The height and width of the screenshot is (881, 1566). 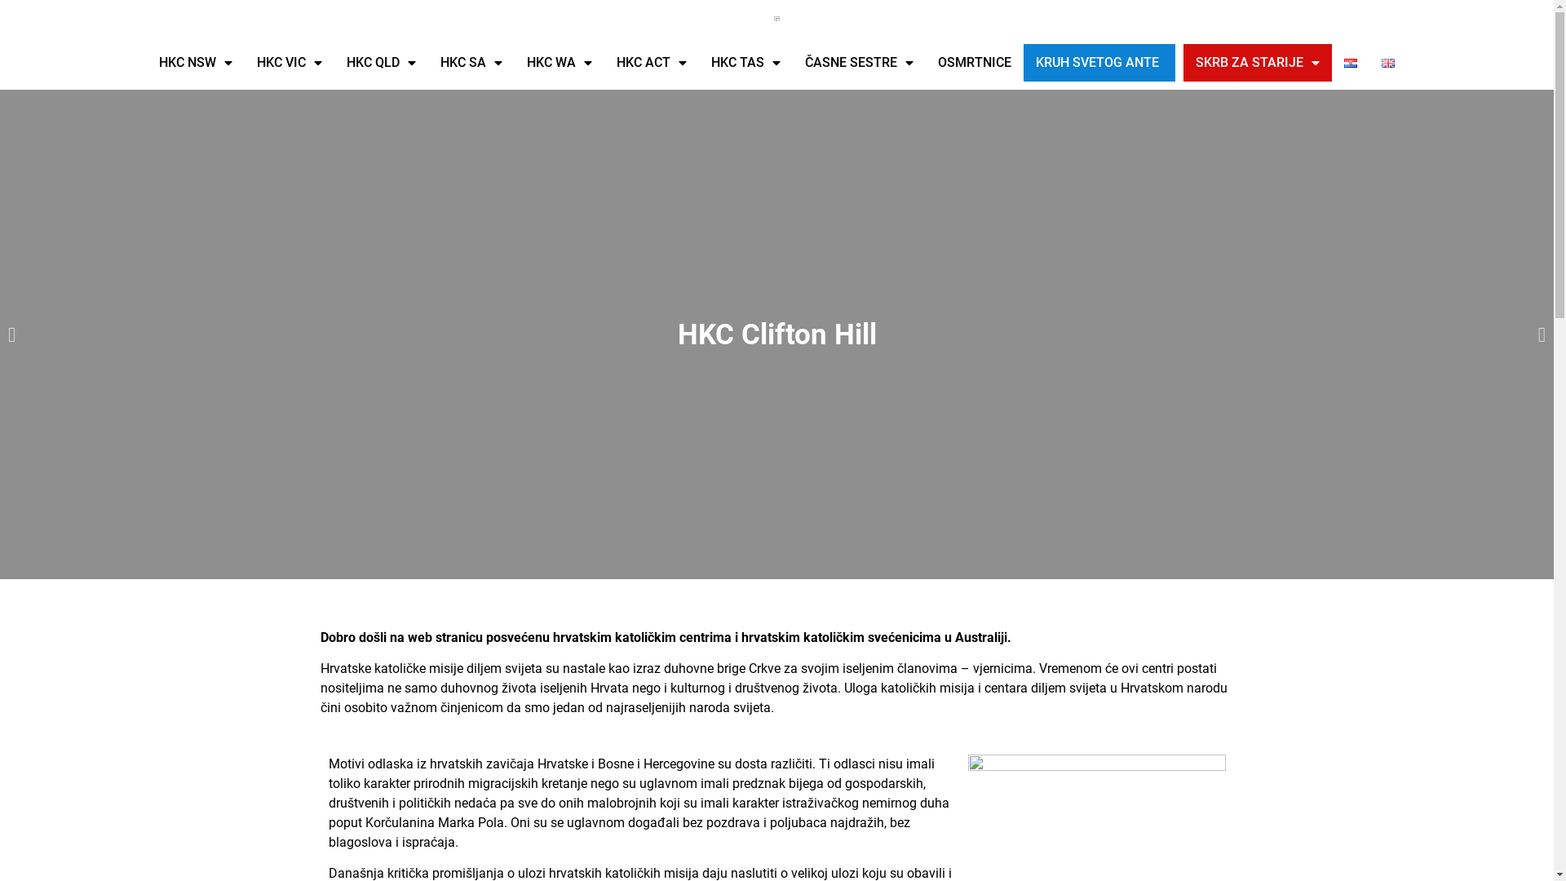 I want to click on HKC ACT, so click(x=652, y=63).